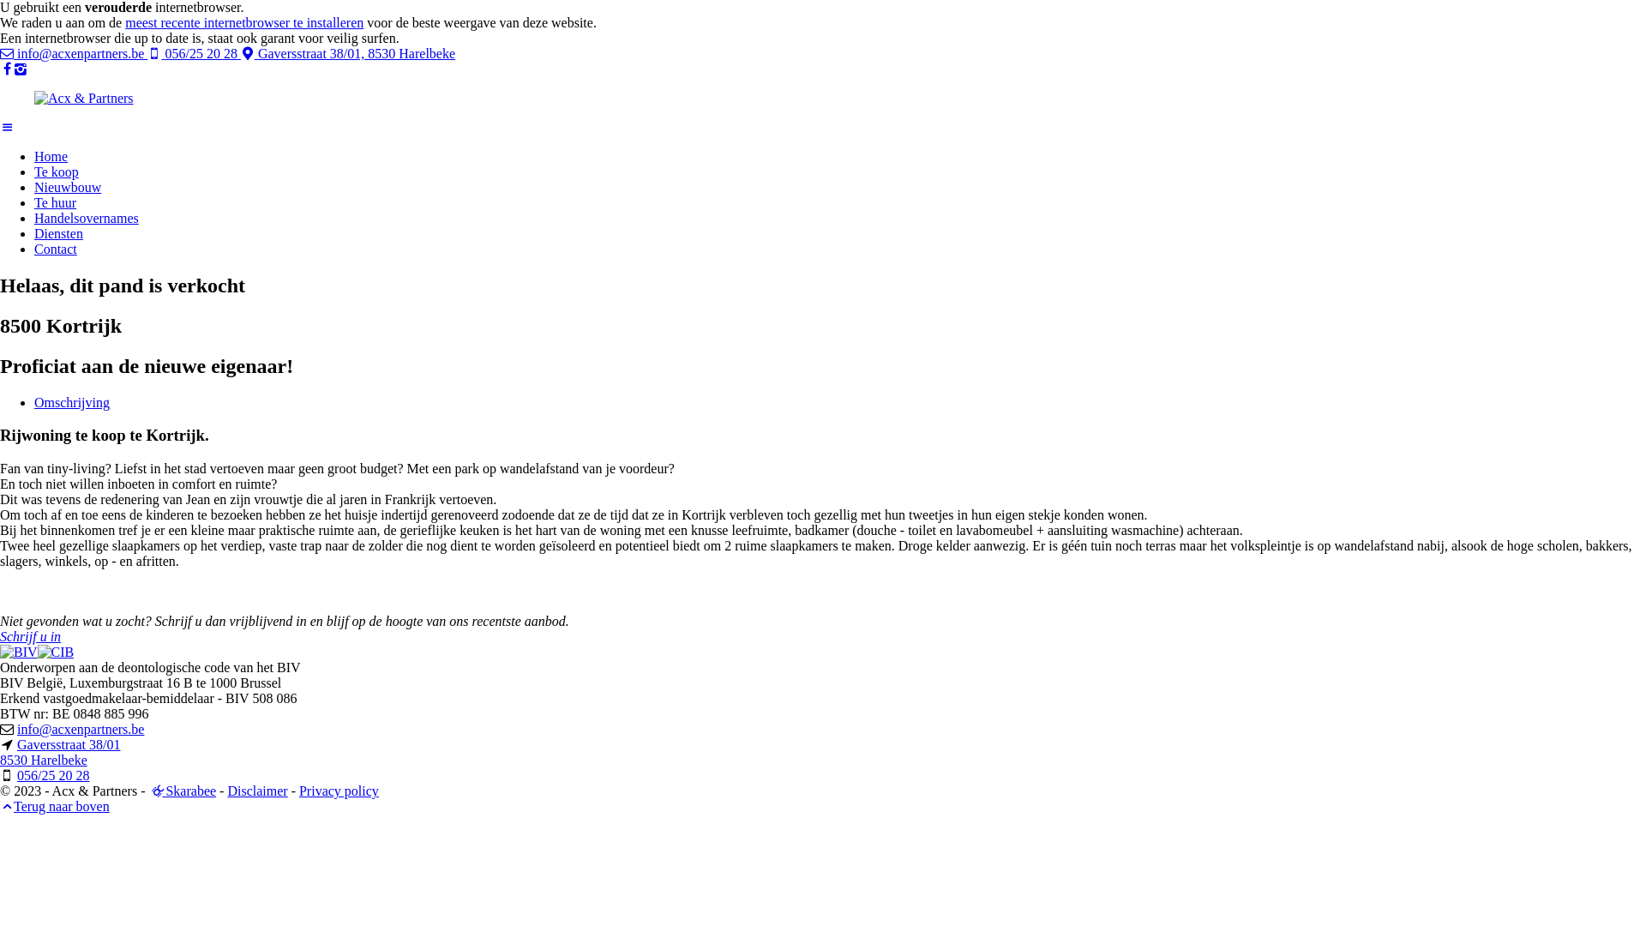  I want to click on Te huur, so click(55, 202).